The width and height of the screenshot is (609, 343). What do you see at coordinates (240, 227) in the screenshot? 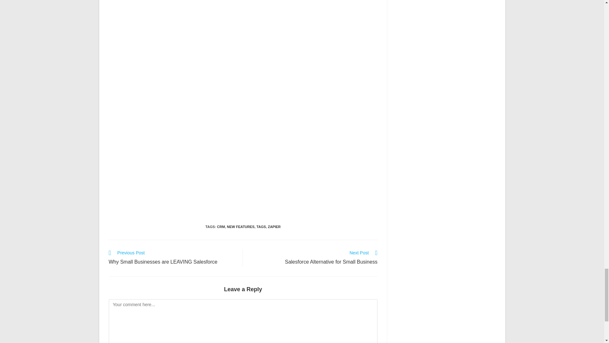
I see `NEW FEATURES` at bounding box center [240, 227].